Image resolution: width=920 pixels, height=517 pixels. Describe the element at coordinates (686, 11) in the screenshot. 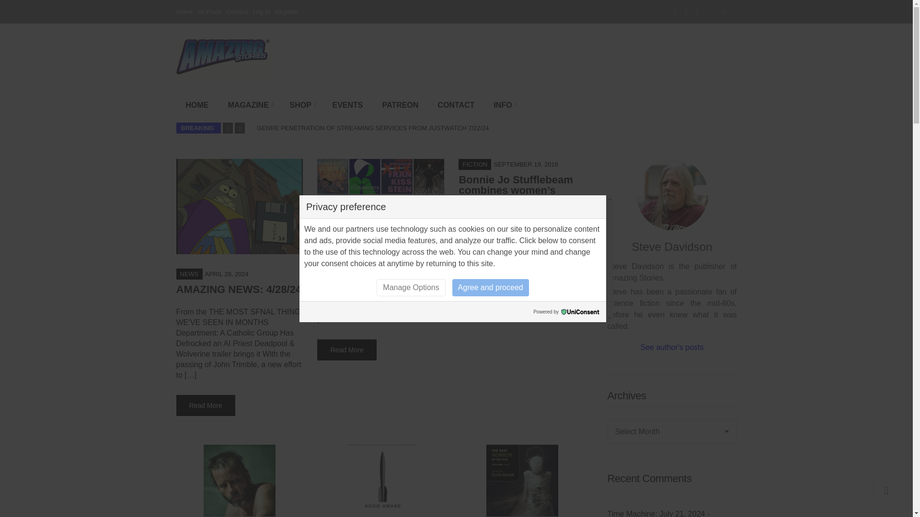

I see `Twitter` at that location.